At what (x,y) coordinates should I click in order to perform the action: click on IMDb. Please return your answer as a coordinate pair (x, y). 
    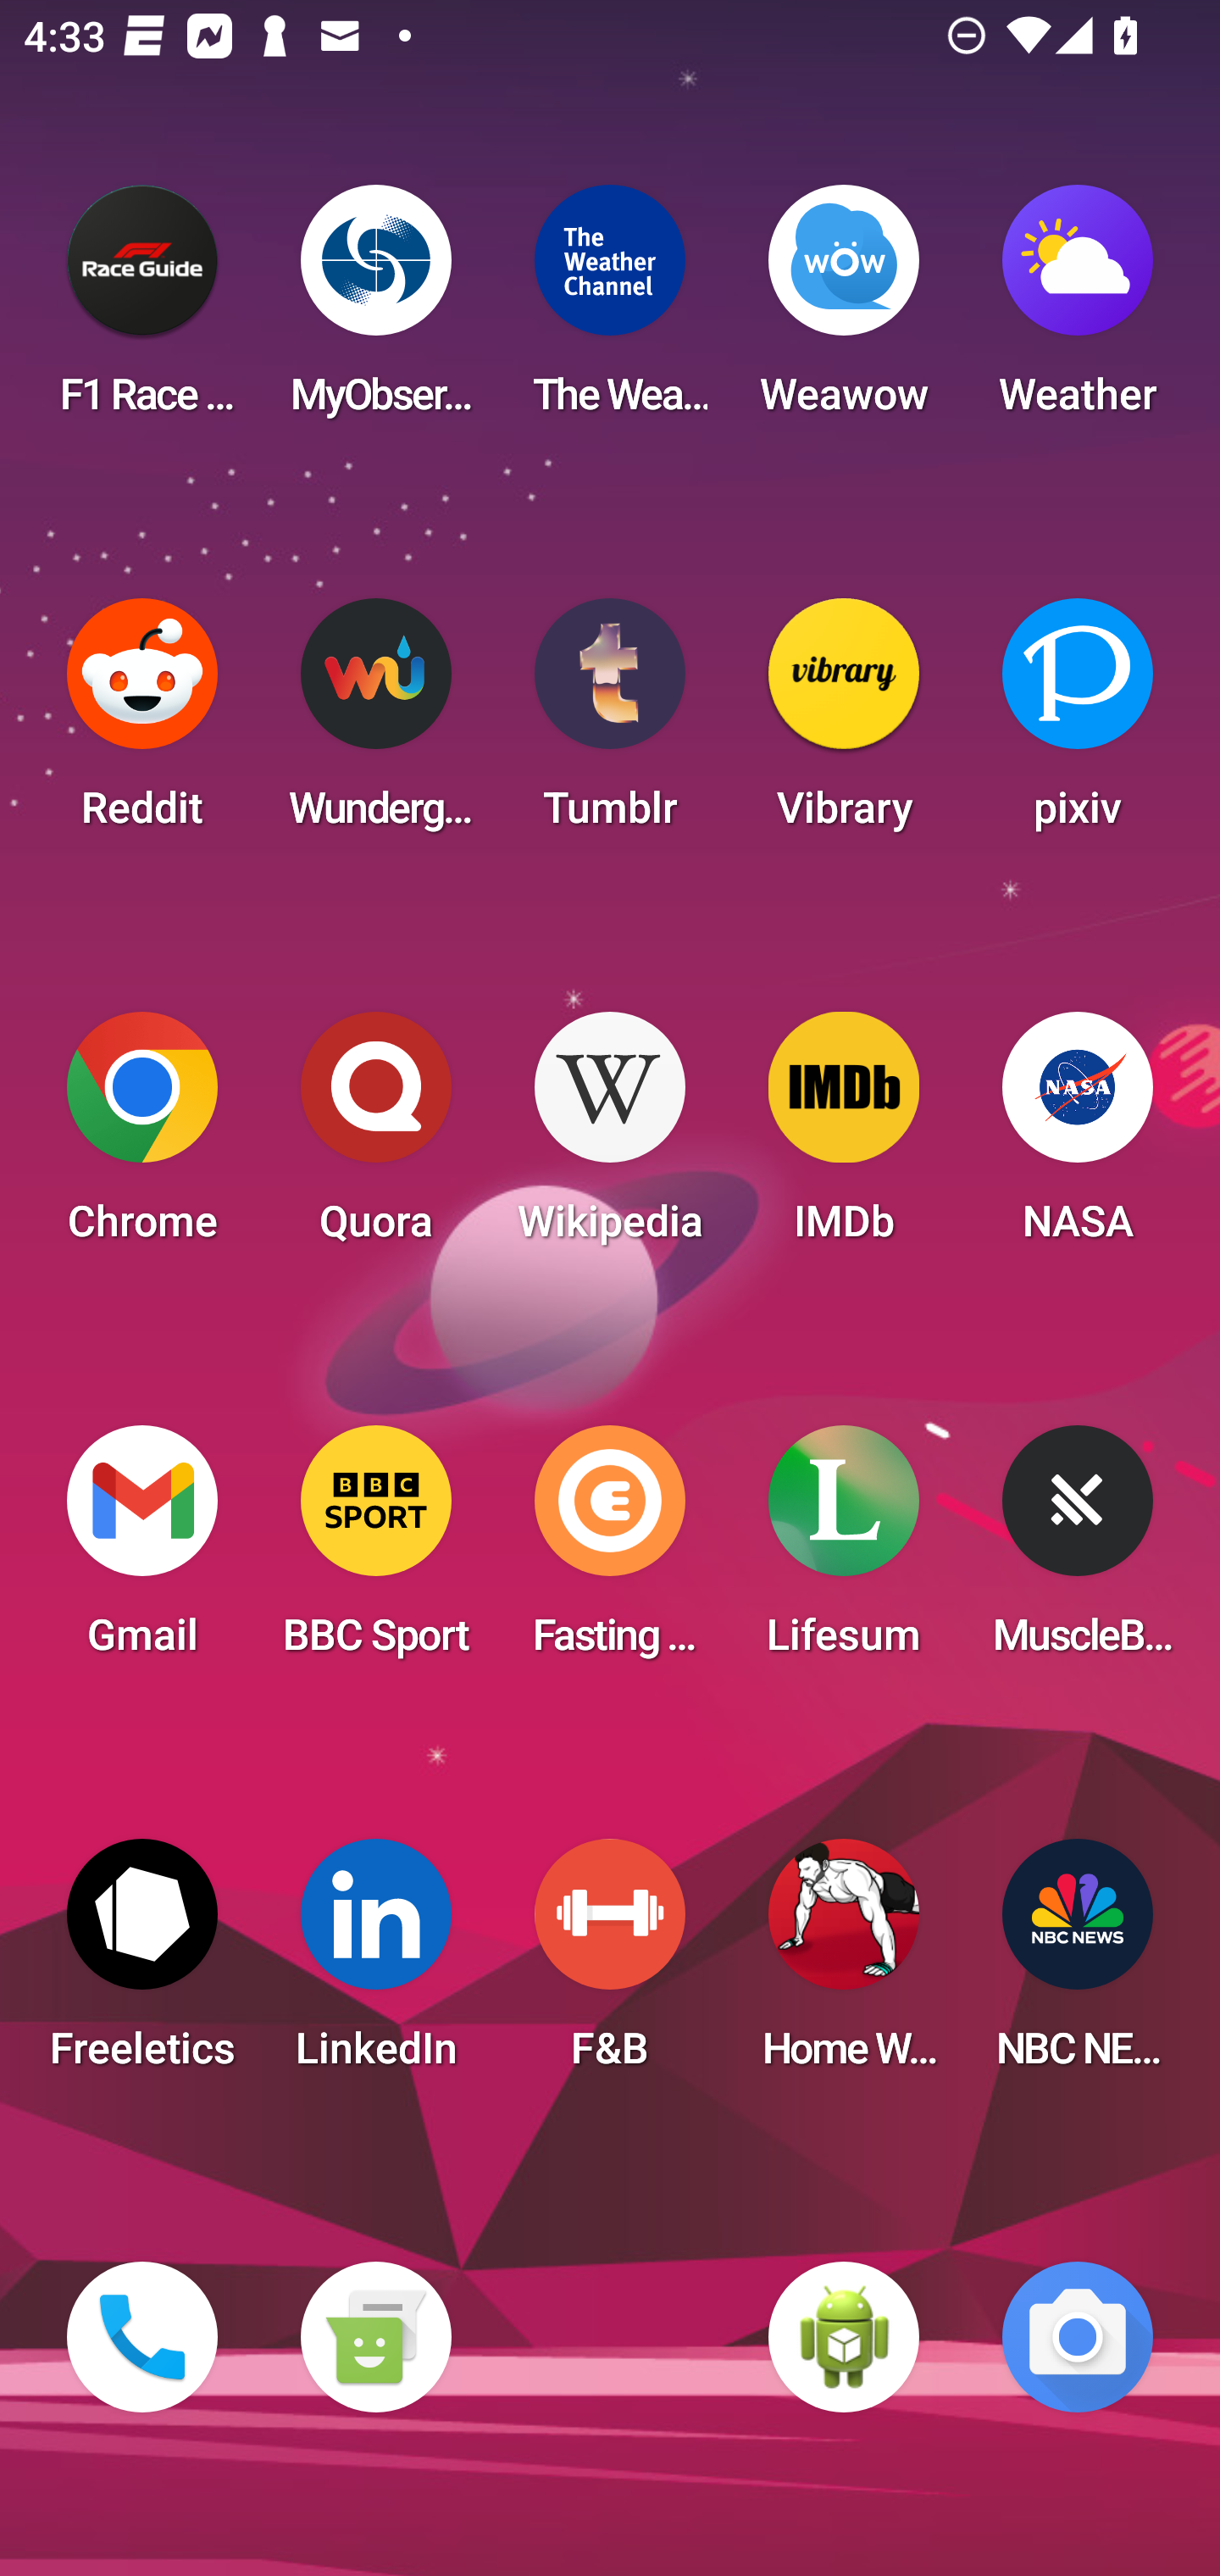
    Looking at the image, I should click on (844, 1137).